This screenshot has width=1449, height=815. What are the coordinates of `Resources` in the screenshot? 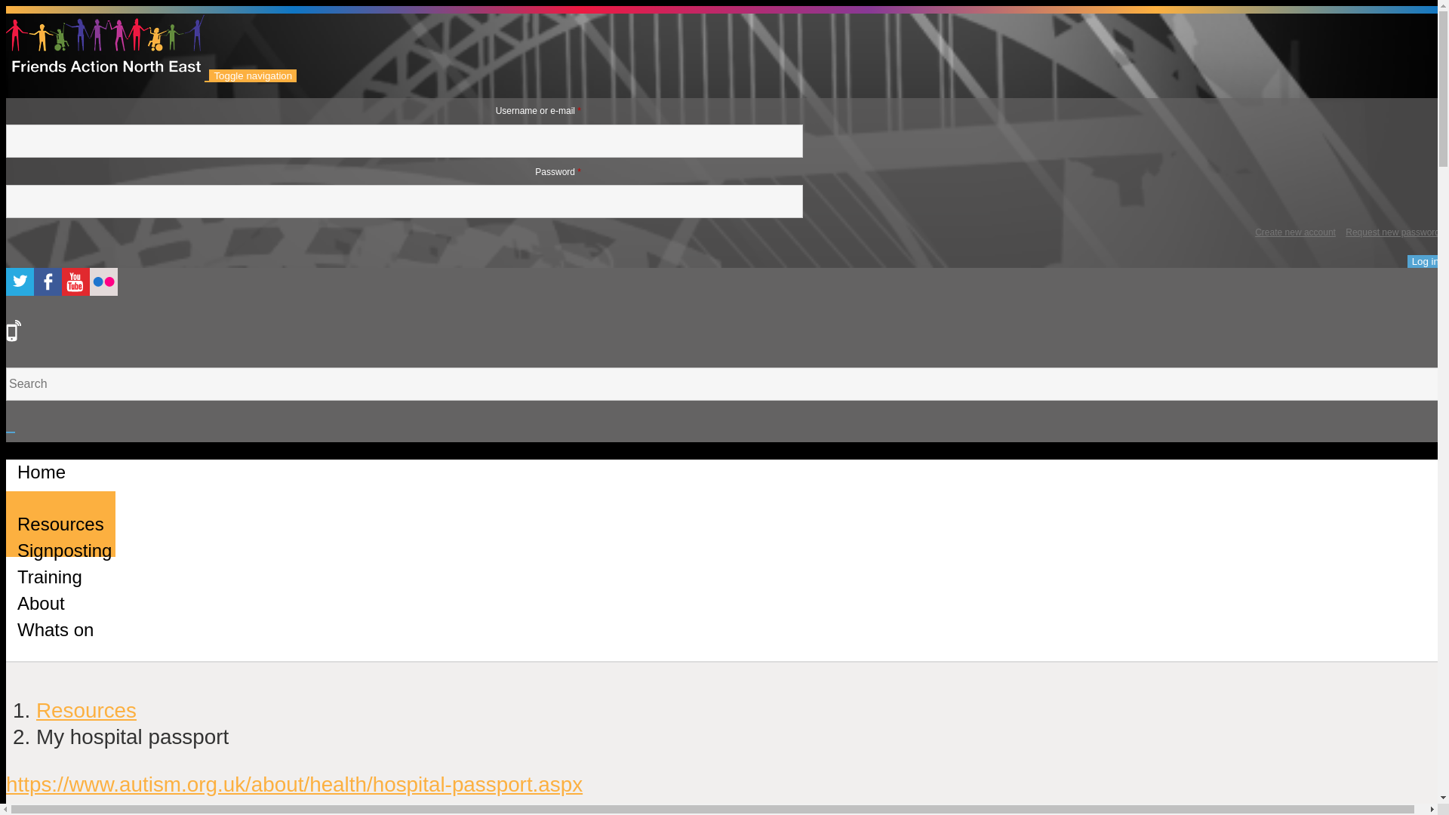 It's located at (60, 524).